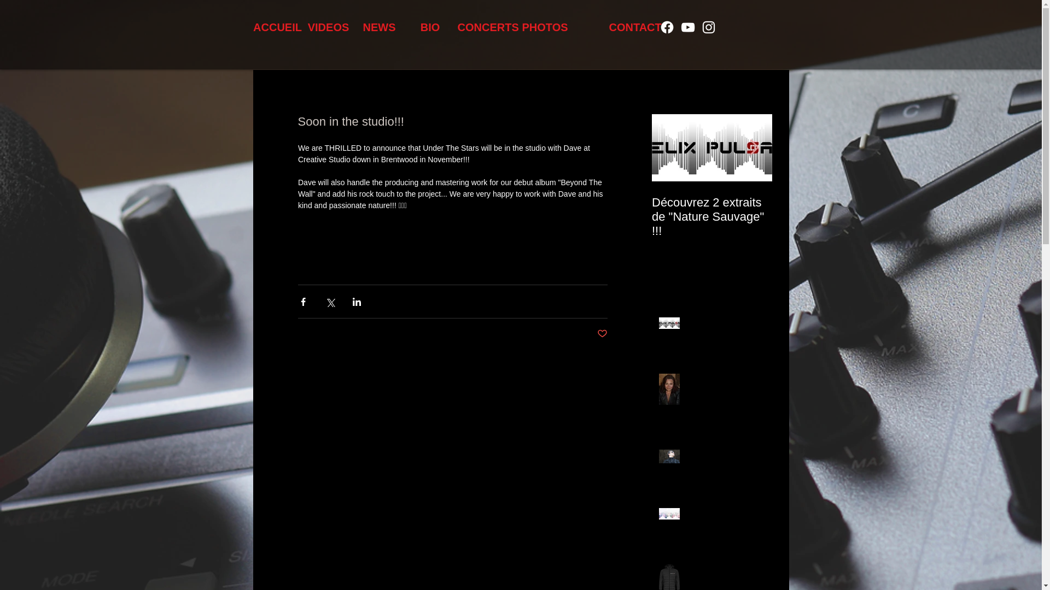  What do you see at coordinates (277, 27) in the screenshot?
I see `ACCUEIL` at bounding box center [277, 27].